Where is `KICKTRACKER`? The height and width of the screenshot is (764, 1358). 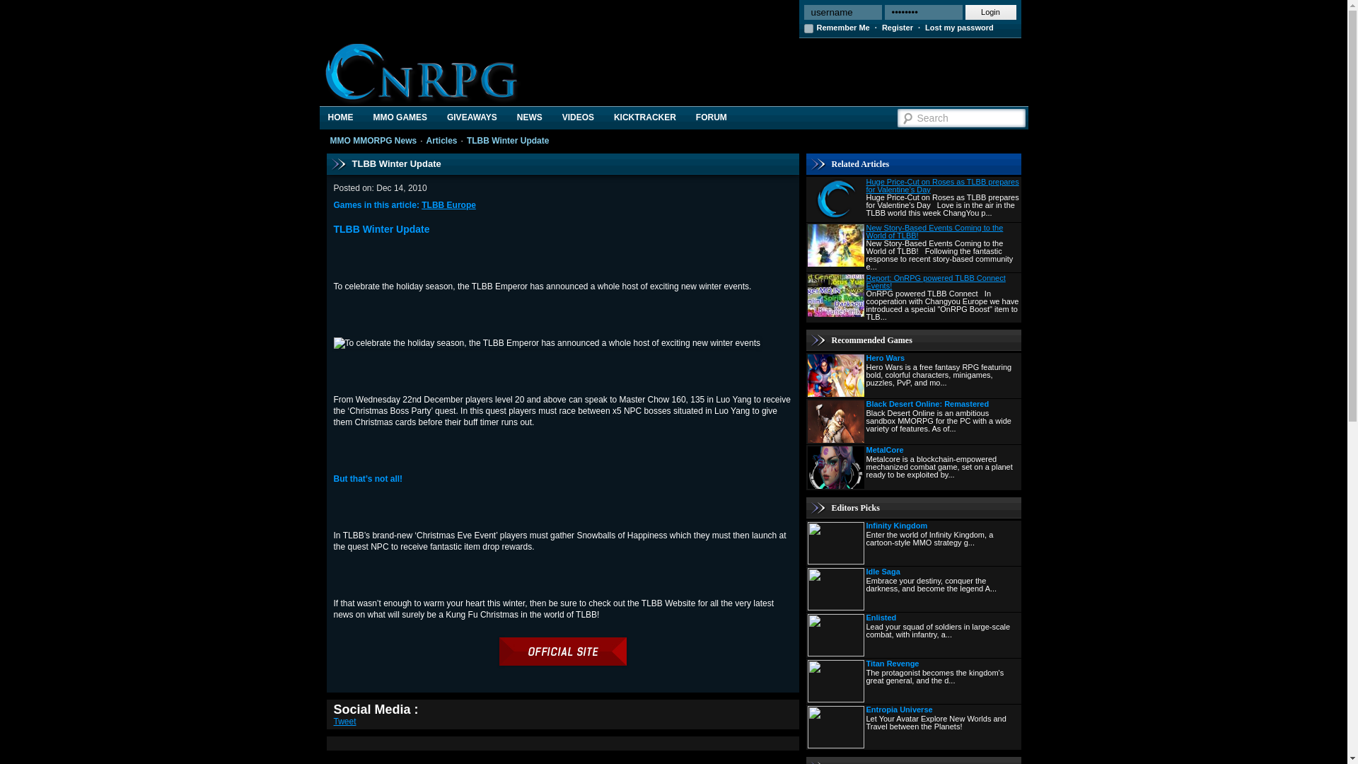
KICKTRACKER is located at coordinates (645, 117).